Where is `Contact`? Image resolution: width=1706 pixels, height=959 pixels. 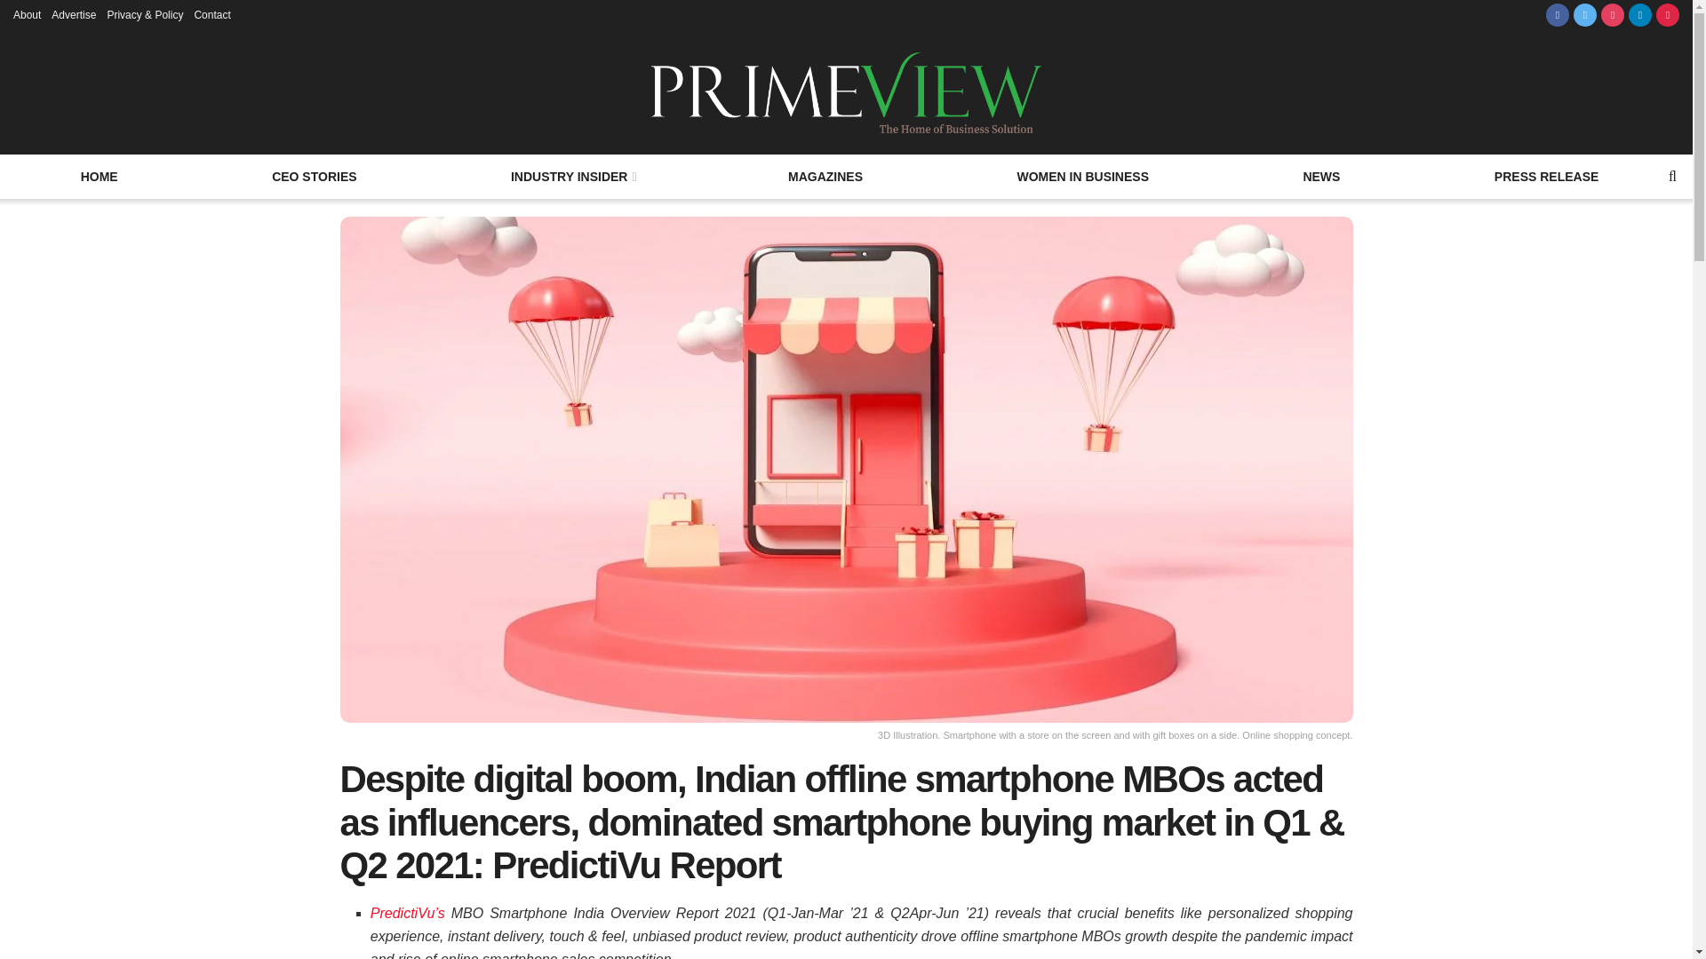
Contact is located at coordinates (211, 14).